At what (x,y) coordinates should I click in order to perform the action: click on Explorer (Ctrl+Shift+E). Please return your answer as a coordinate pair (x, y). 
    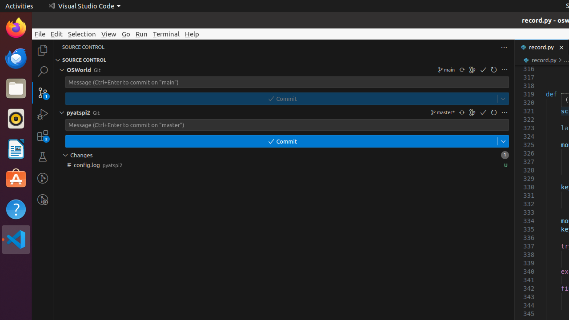
    Looking at the image, I should click on (43, 50).